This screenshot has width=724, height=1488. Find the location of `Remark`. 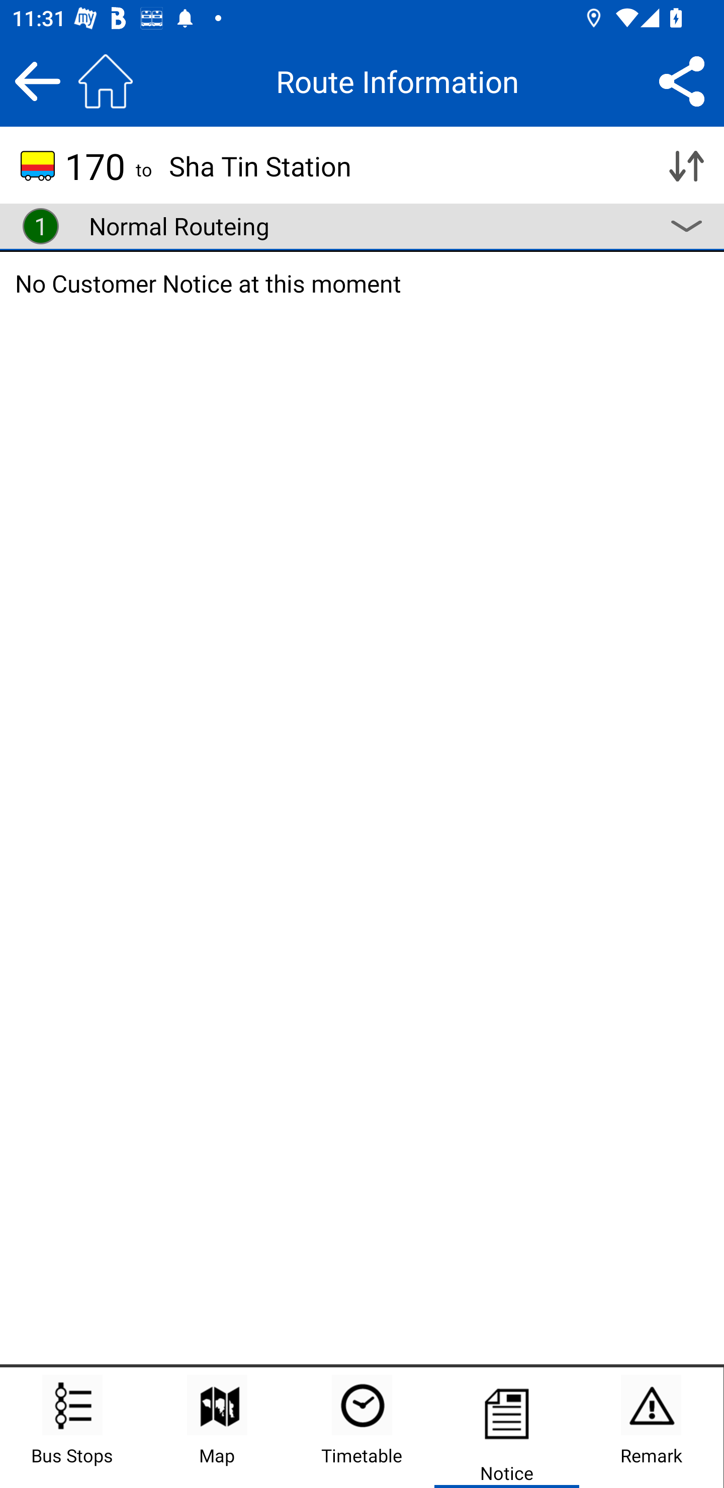

Remark is located at coordinates (651, 1428).